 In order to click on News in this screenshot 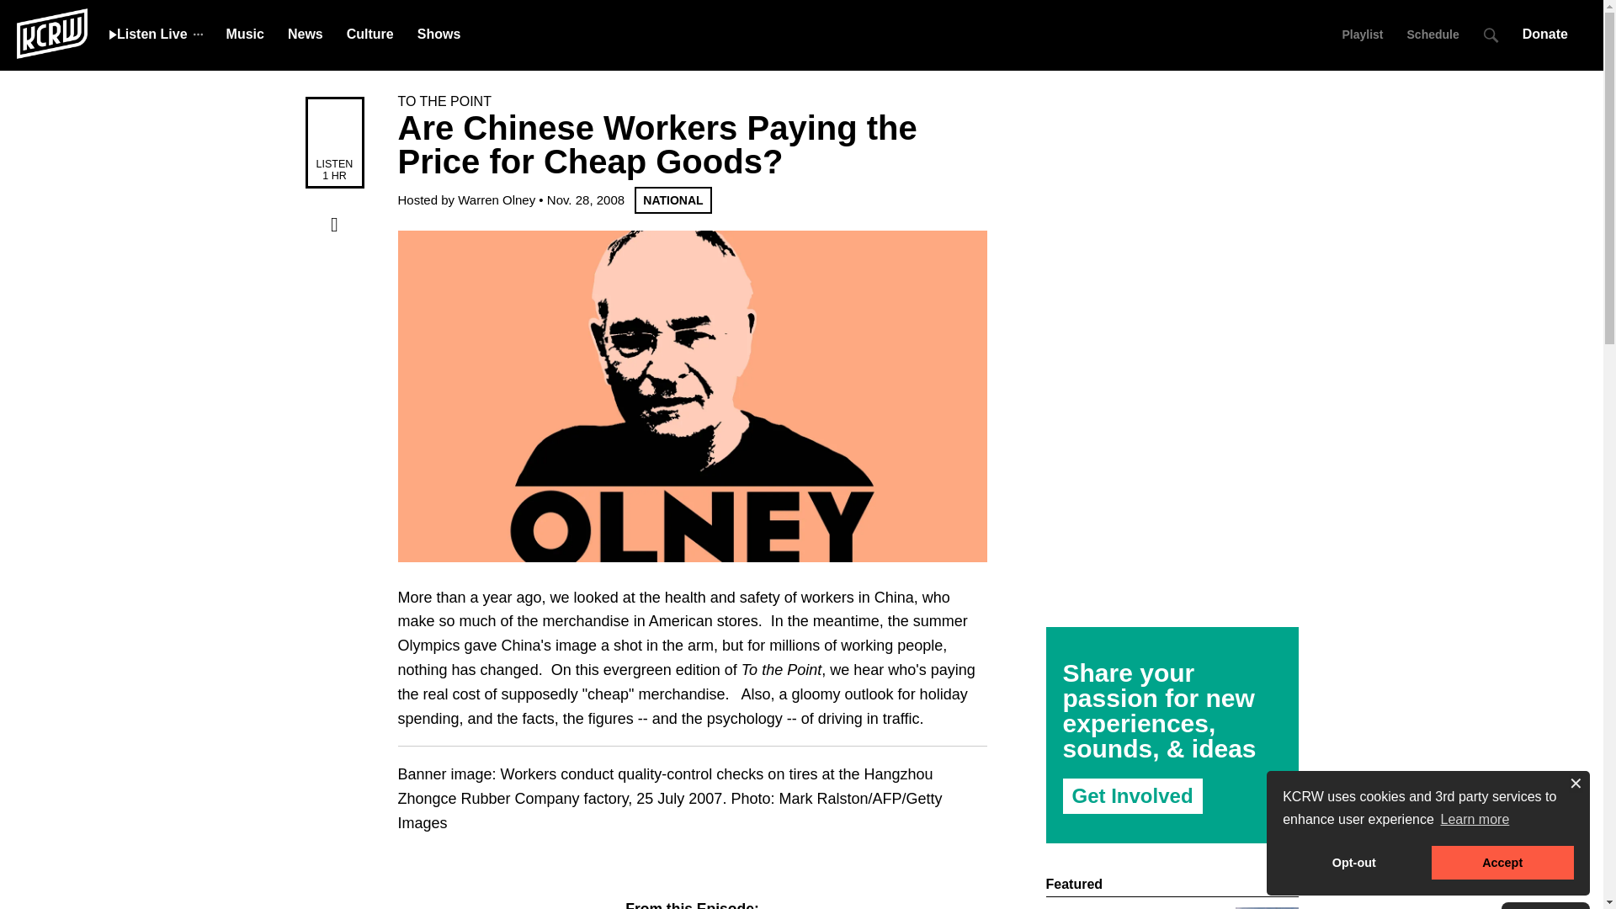, I will do `click(305, 34)`.